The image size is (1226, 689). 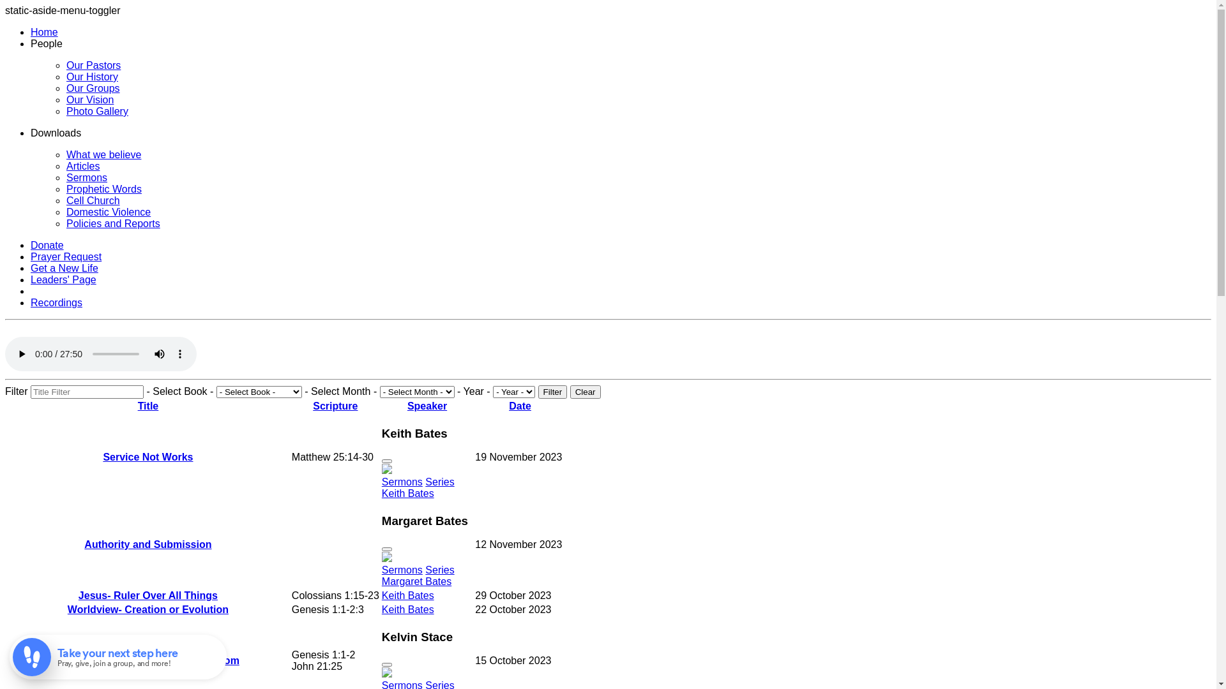 What do you see at coordinates (97, 111) in the screenshot?
I see `Photo Gallery` at bounding box center [97, 111].